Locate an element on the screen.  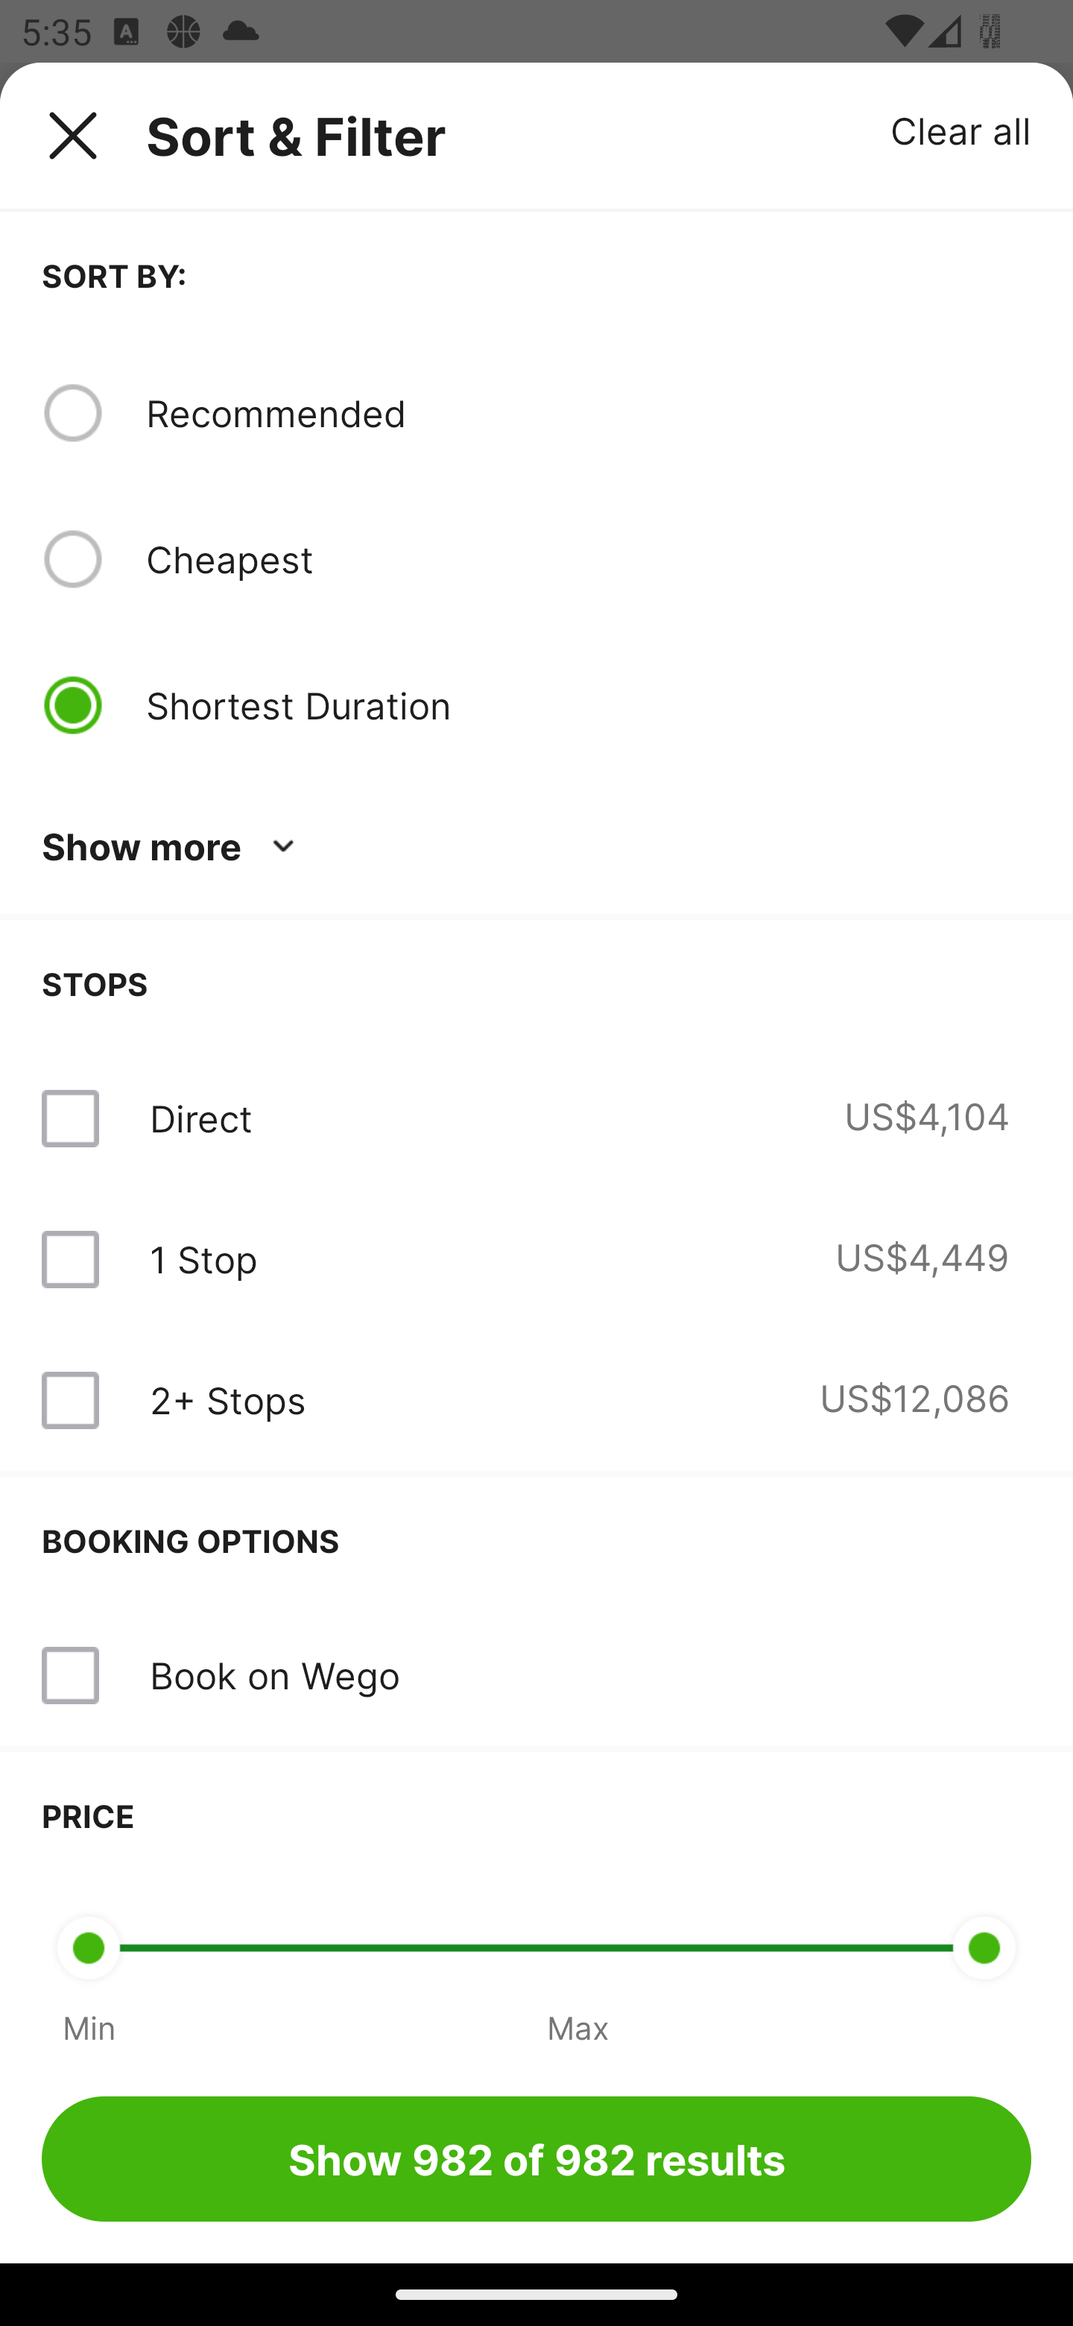
Clear all is located at coordinates (961, 130).